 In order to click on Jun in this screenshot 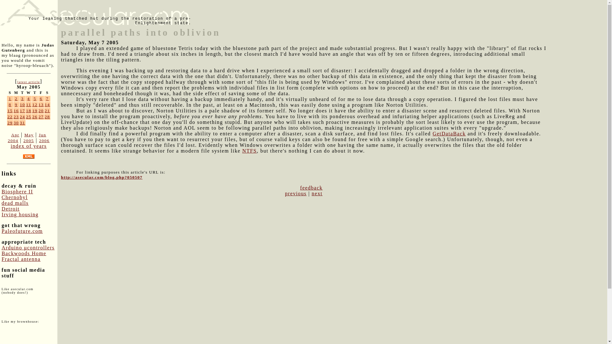, I will do `click(43, 134)`.